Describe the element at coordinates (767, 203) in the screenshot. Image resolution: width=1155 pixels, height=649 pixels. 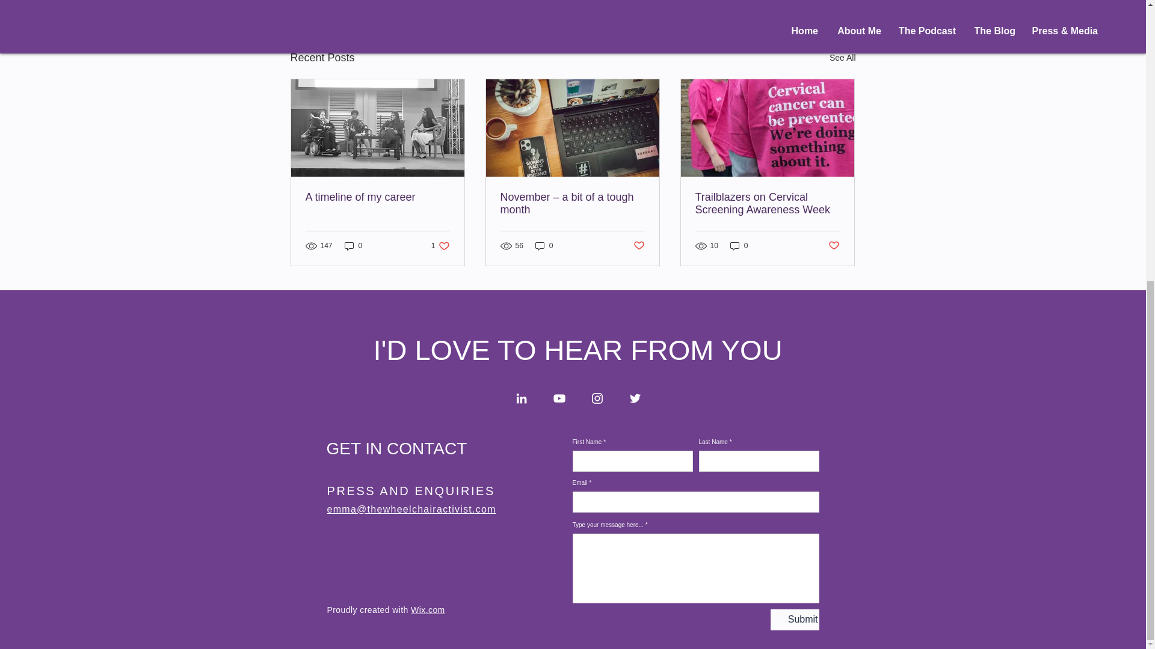
I see `Trailblazers on Cervical Screening Awareness Week` at that location.